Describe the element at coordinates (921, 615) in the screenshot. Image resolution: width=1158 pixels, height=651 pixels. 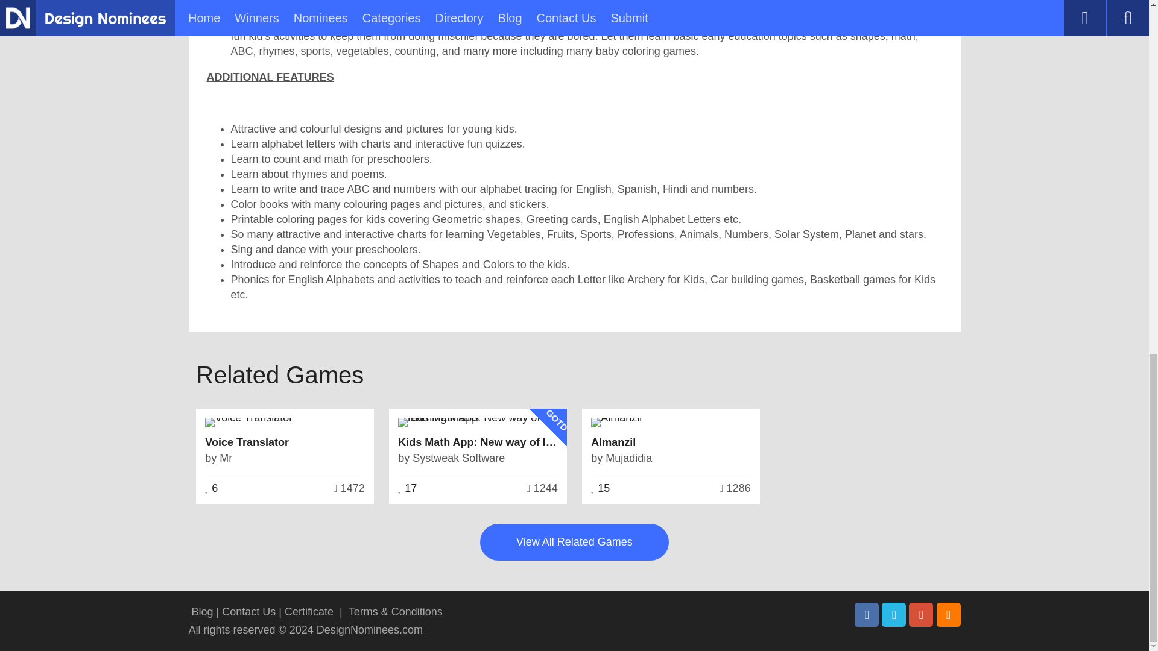
I see `Pinterest` at that location.